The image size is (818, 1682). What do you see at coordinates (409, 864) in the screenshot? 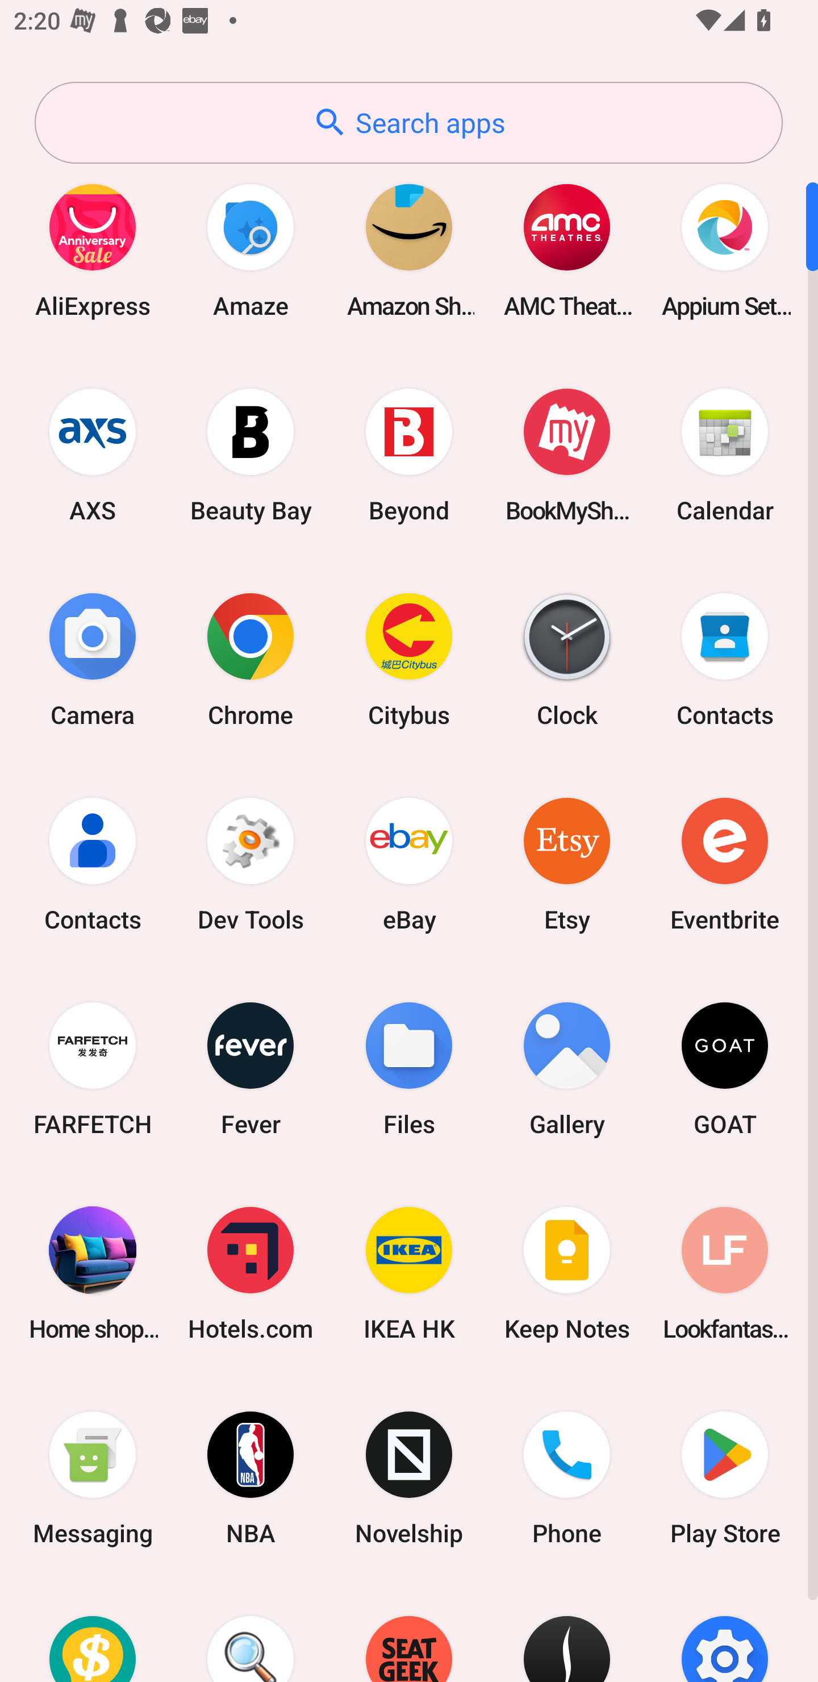
I see `eBay` at bounding box center [409, 864].